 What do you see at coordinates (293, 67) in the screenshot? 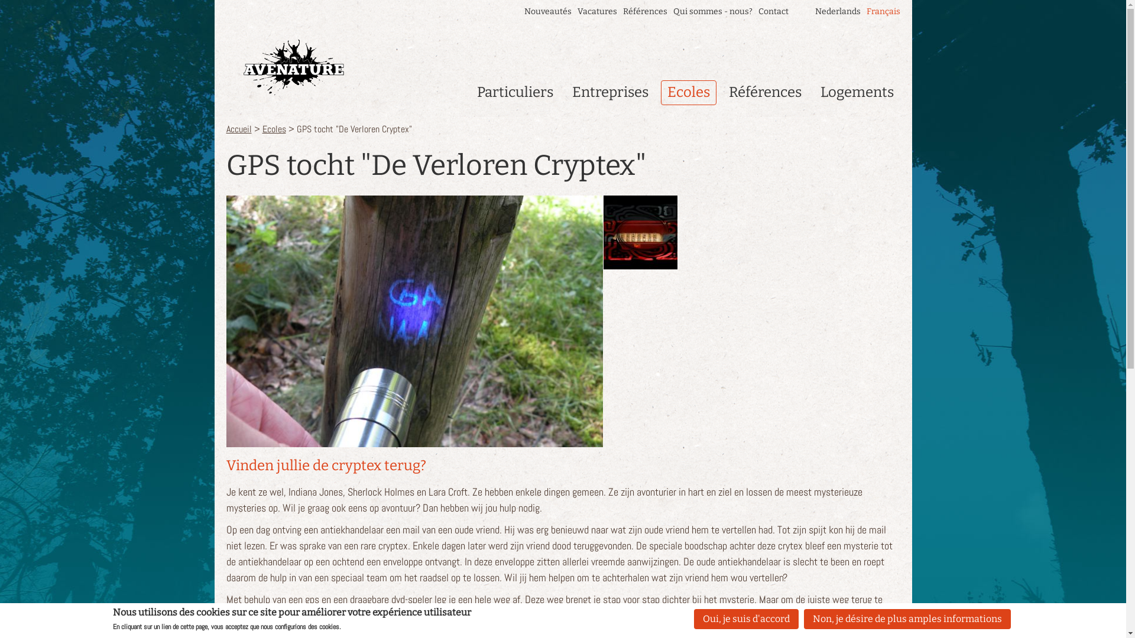
I see `Avenature` at bounding box center [293, 67].